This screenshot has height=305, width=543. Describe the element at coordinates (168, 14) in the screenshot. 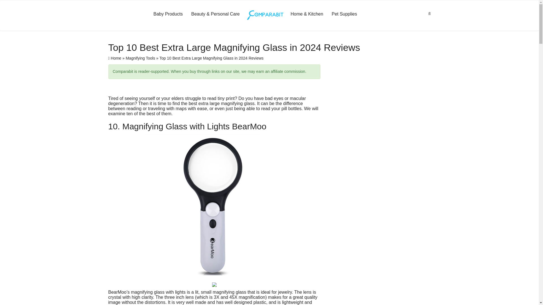

I see `Baby Products` at that location.